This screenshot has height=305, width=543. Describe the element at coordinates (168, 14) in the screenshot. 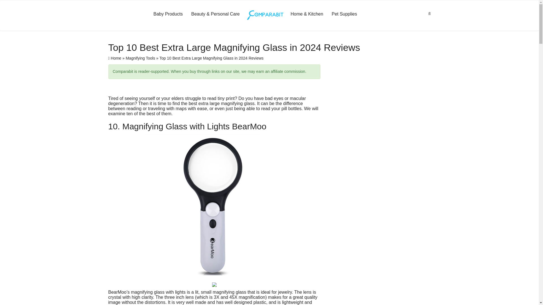

I see `Baby Products` at that location.